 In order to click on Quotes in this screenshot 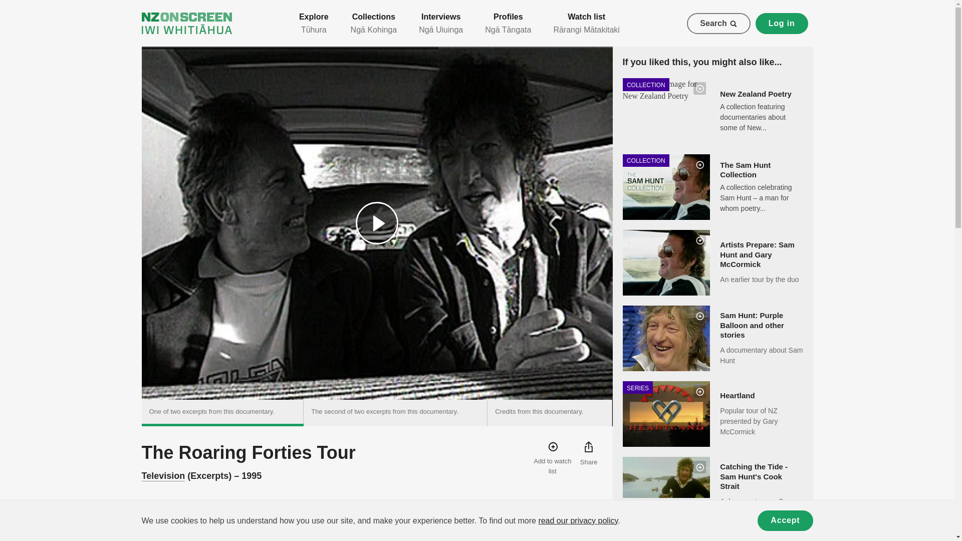, I will do `click(238, 515)`.